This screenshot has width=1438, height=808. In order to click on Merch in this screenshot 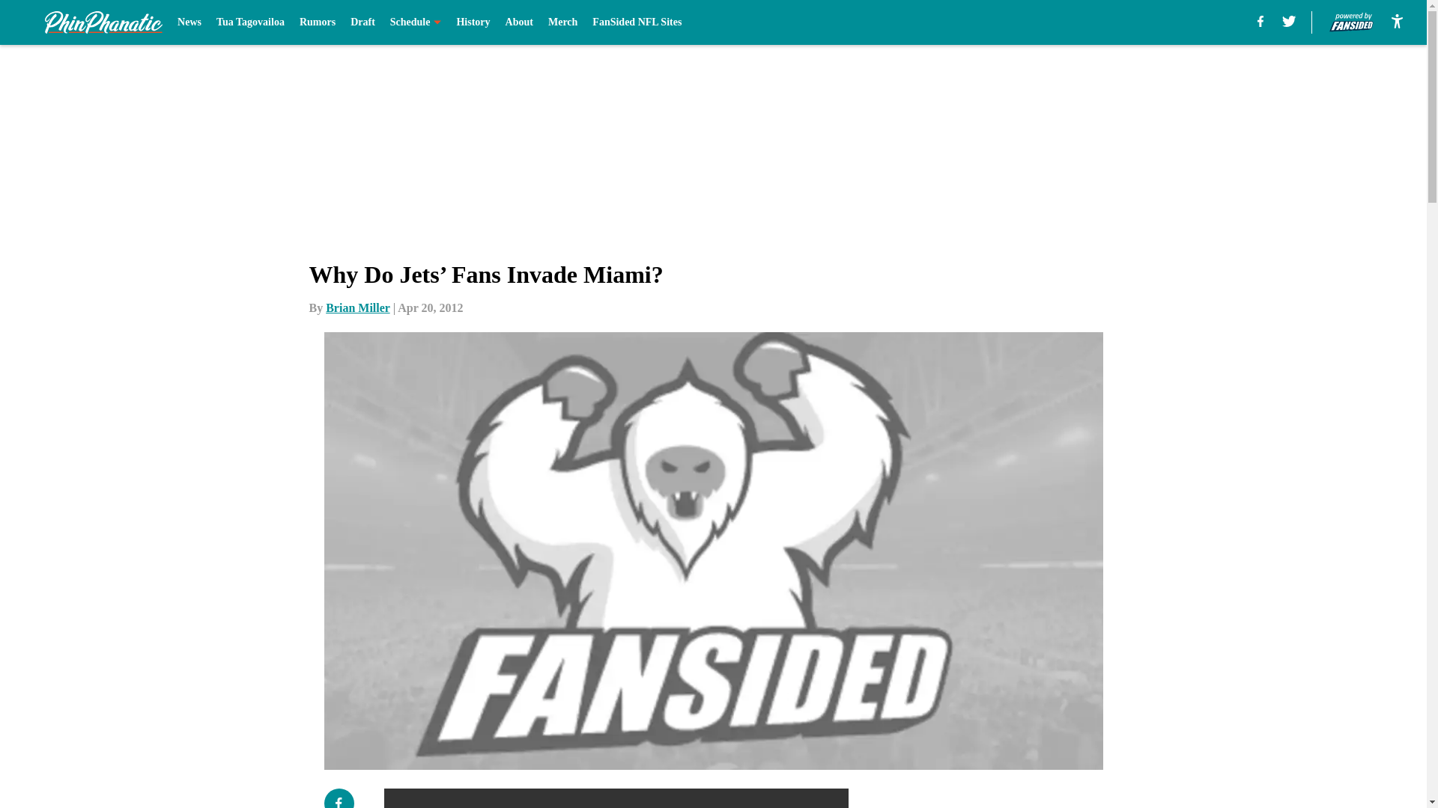, I will do `click(562, 22)`.